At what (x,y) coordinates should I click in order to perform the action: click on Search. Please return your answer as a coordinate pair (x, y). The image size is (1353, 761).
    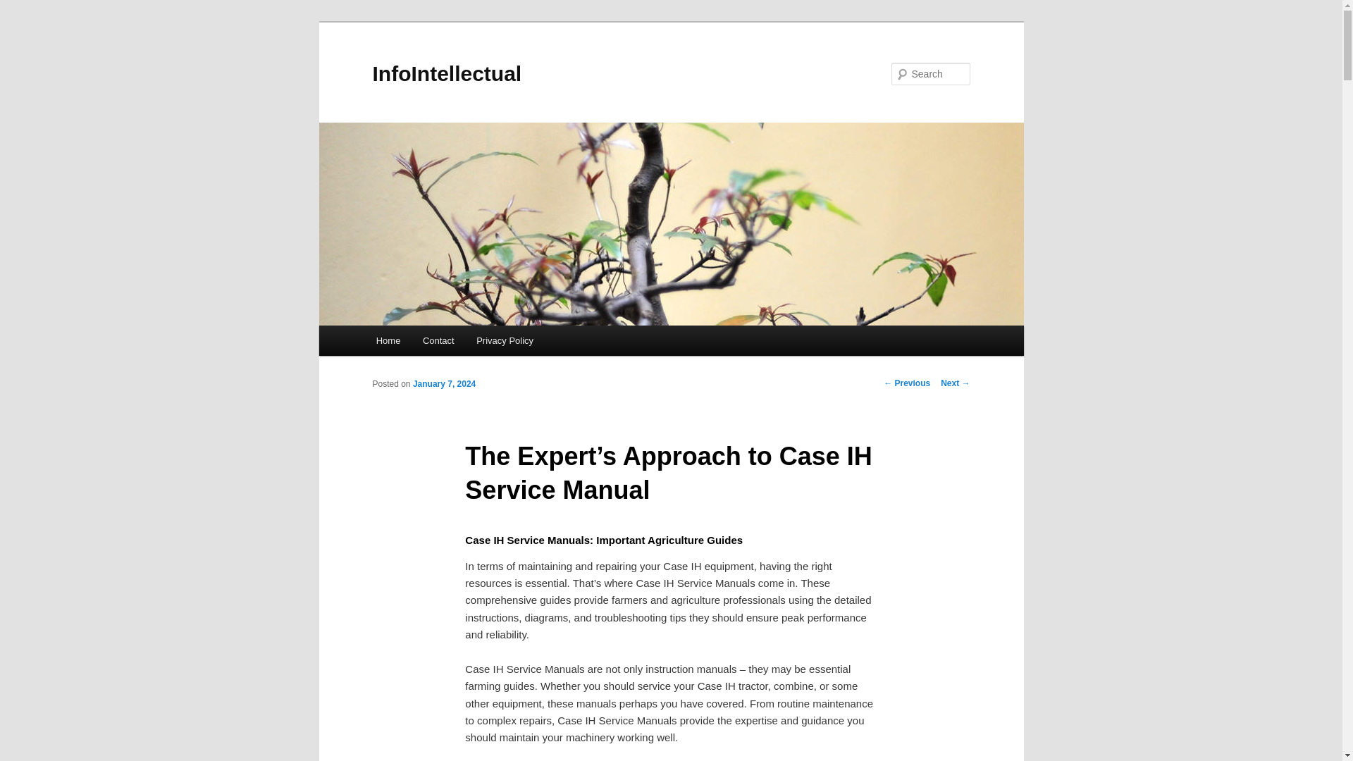
    Looking at the image, I should click on (23, 8).